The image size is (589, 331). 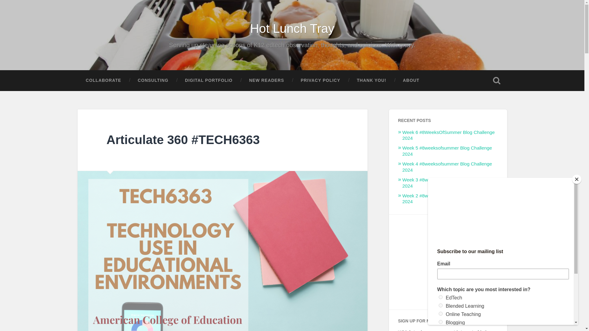 What do you see at coordinates (209, 80) in the screenshot?
I see `DIGITAL PORTFOLIO` at bounding box center [209, 80].